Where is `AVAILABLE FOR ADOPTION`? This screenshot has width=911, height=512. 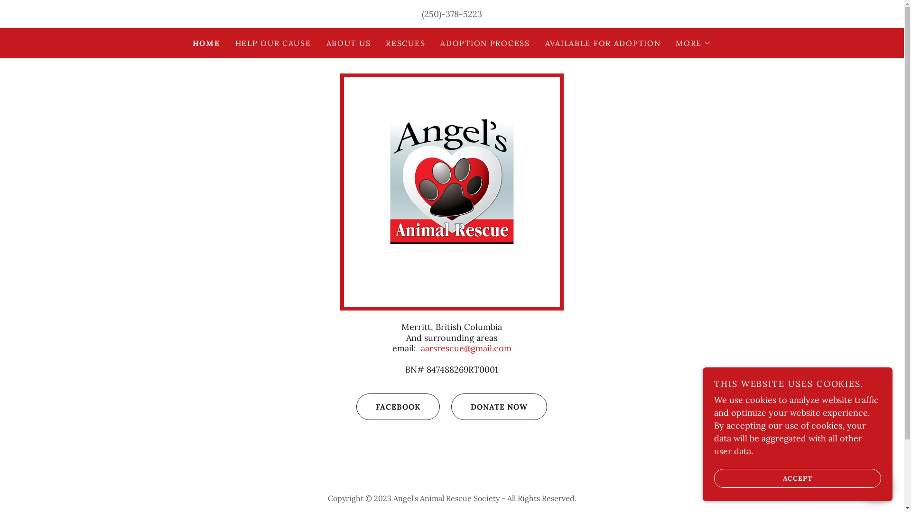 AVAILABLE FOR ADOPTION is located at coordinates (603, 43).